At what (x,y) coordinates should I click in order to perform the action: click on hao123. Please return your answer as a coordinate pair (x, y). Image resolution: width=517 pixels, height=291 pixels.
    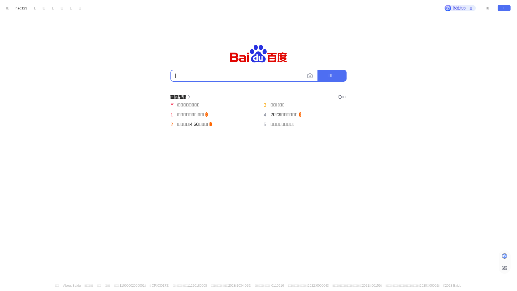
    Looking at the image, I should click on (22, 8).